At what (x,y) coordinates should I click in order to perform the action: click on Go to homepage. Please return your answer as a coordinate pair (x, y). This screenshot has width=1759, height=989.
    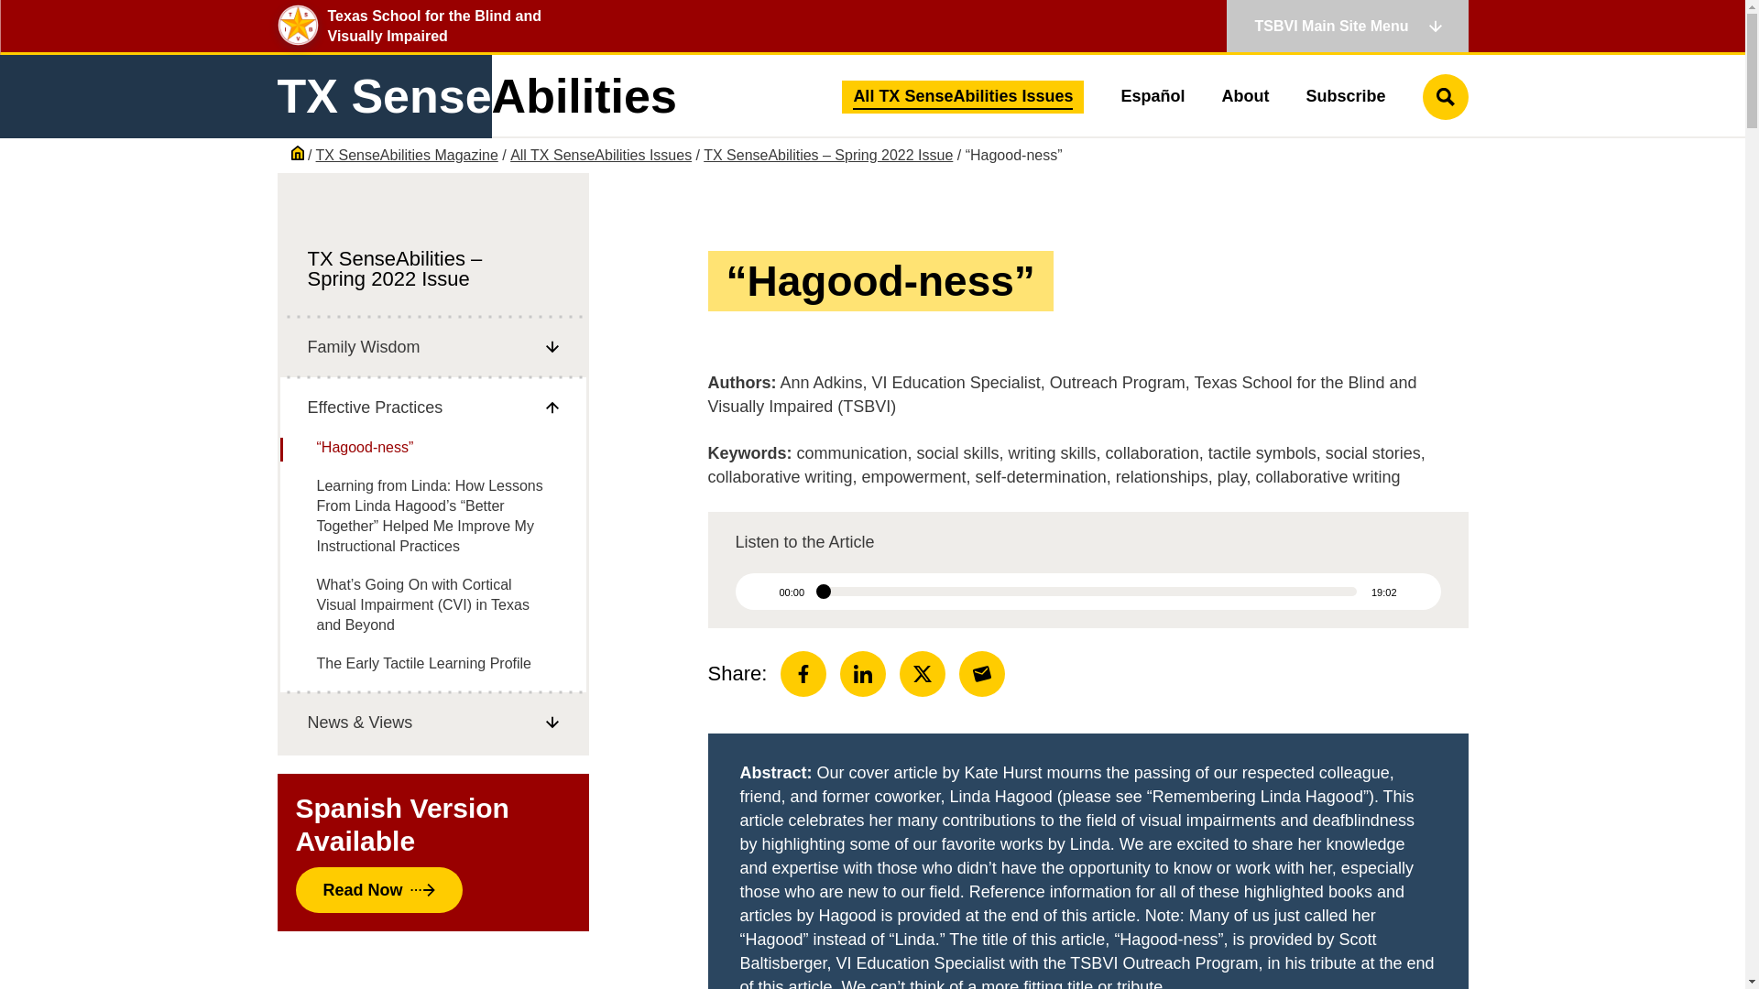
    Looking at the image, I should click on (438, 26).